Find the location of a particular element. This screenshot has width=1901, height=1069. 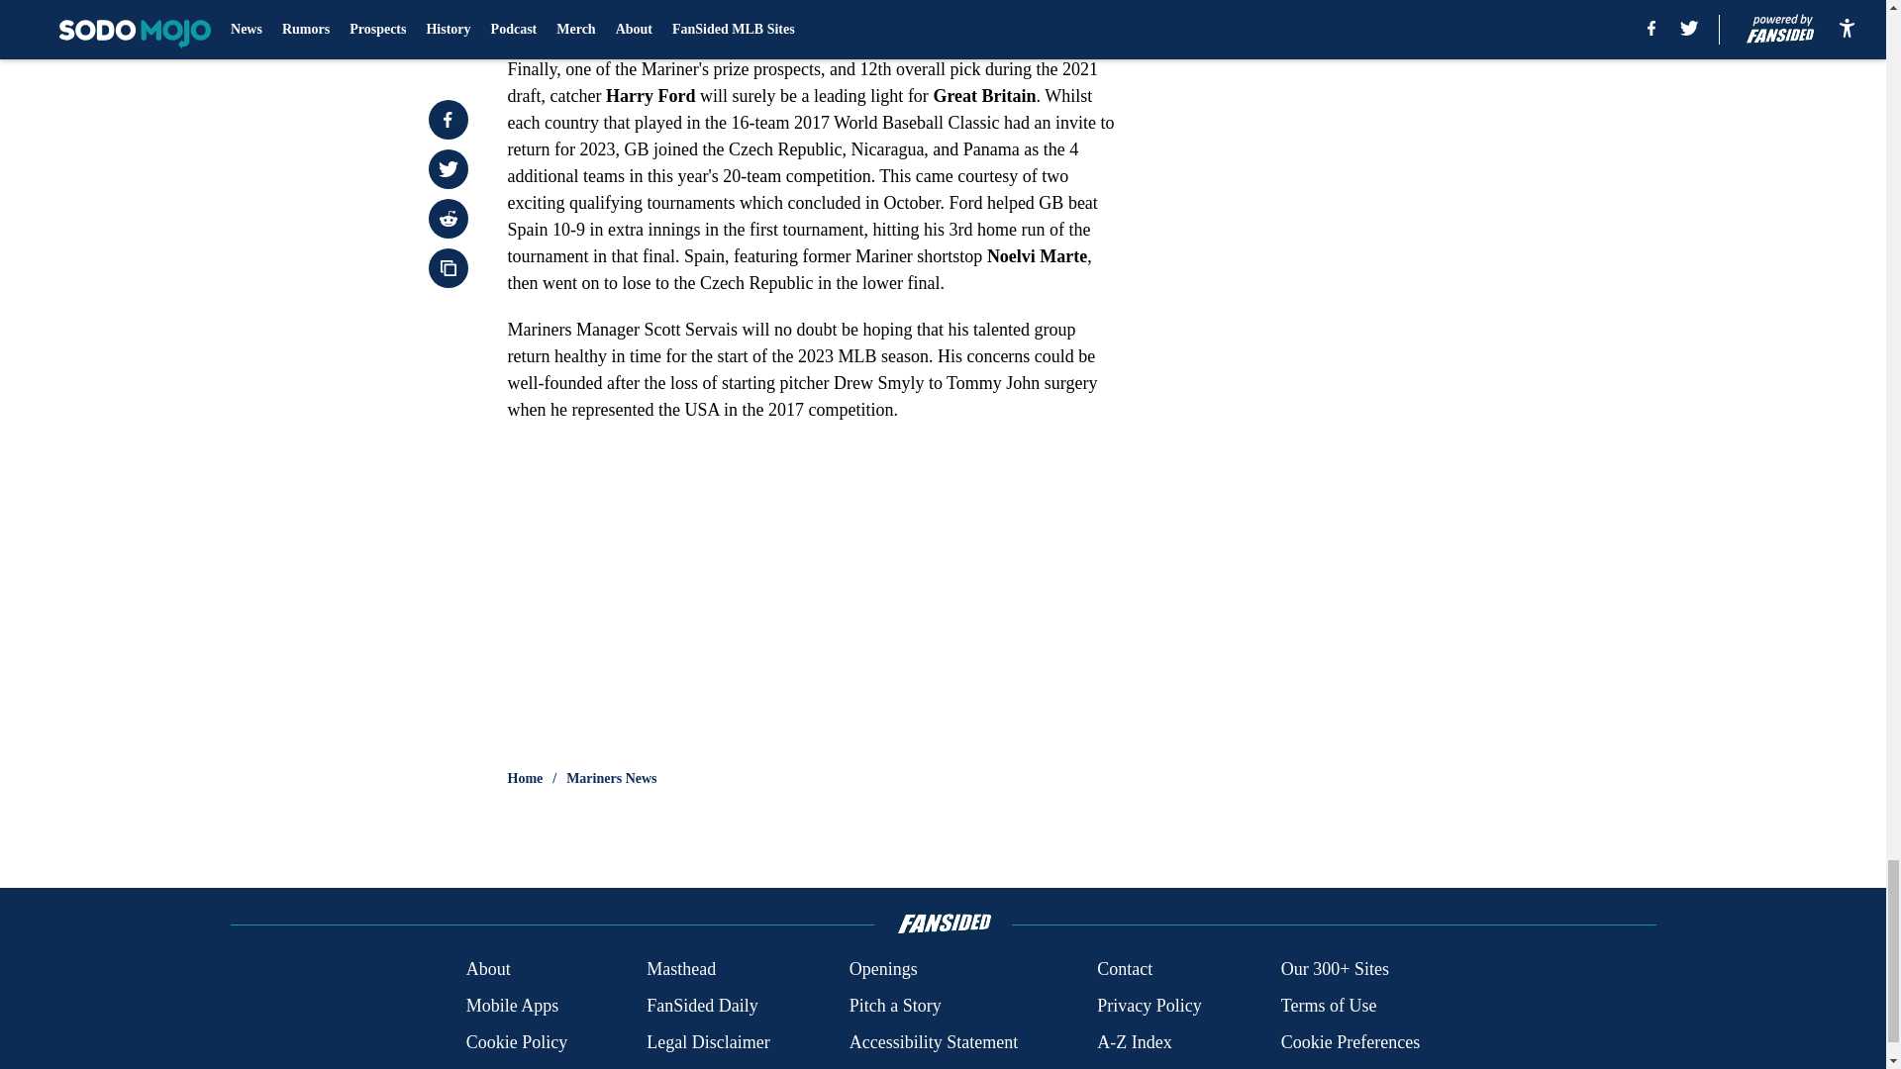

Contact is located at coordinates (1124, 968).